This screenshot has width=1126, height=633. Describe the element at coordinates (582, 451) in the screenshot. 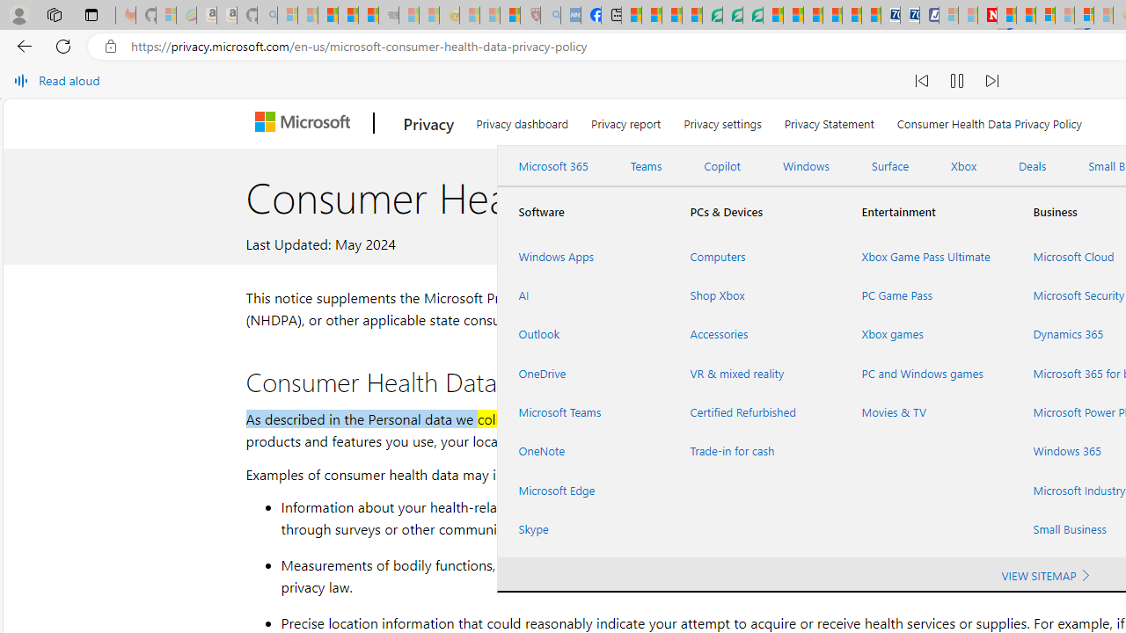

I see `OneNote` at that location.